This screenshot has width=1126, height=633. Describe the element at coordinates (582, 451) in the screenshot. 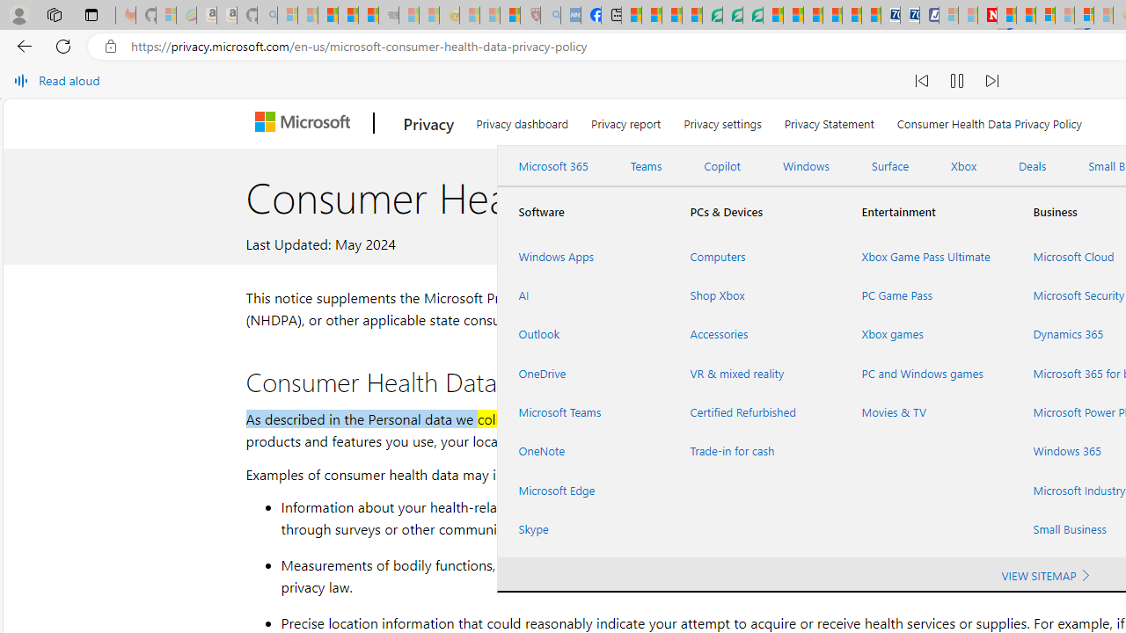

I see `OneNote` at that location.